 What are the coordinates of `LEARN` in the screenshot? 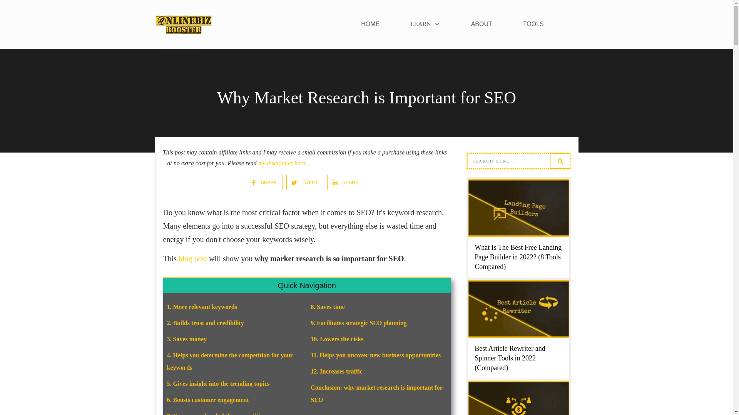 It's located at (425, 24).